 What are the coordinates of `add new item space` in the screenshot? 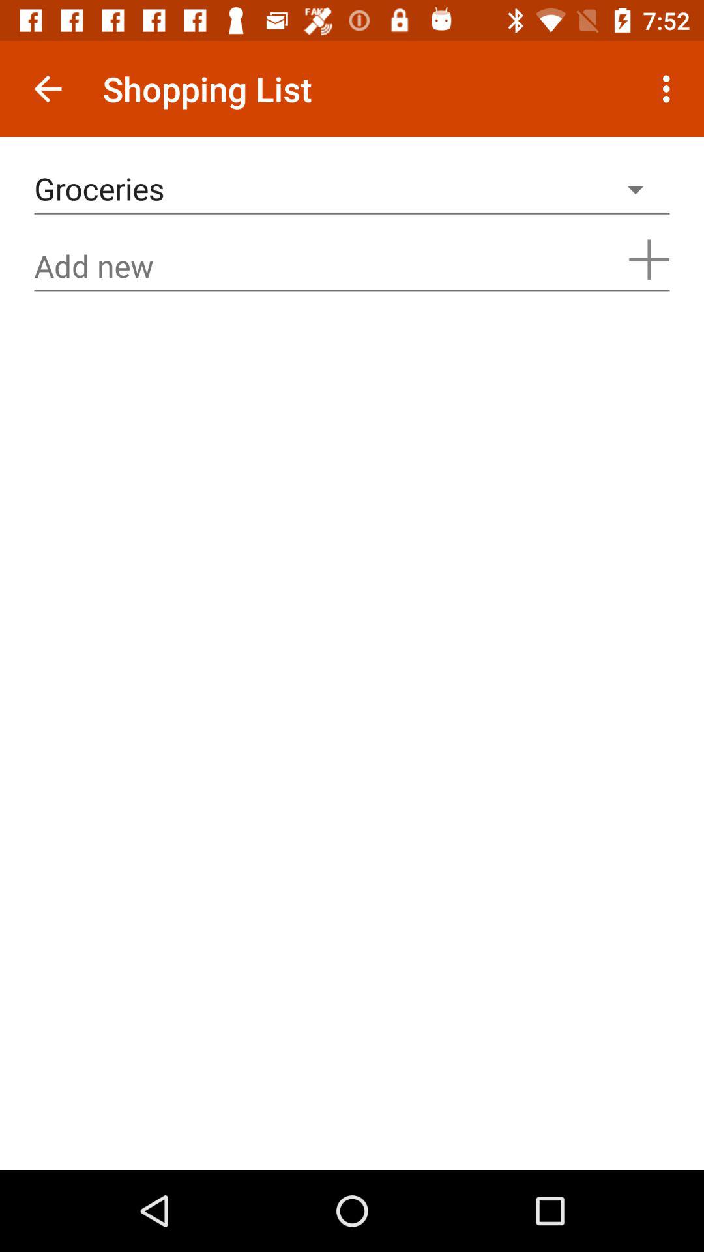 It's located at (352, 266).